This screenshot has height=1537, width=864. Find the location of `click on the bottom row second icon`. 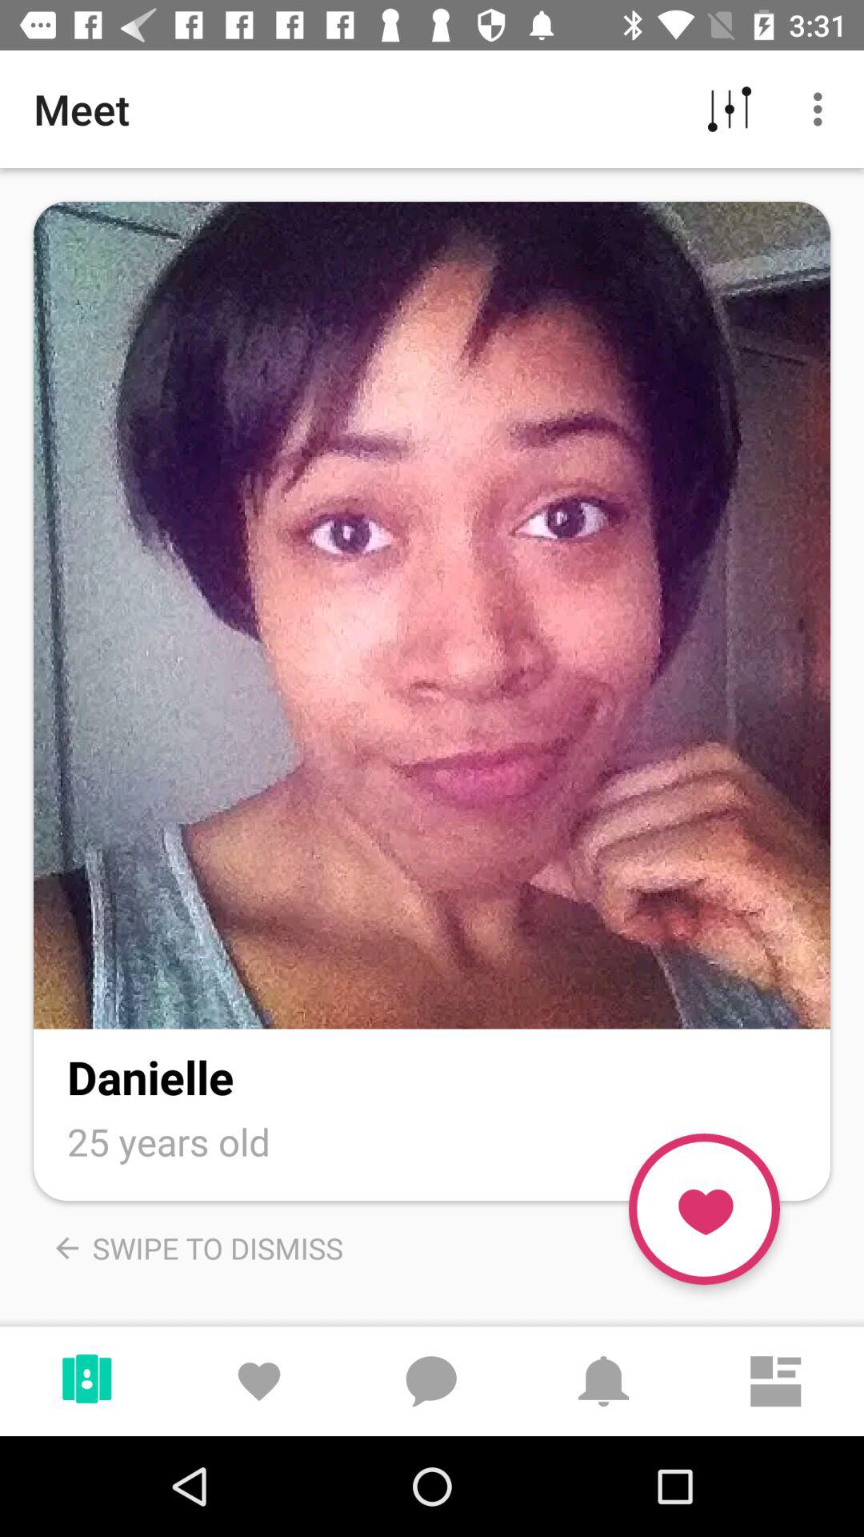

click on the bottom row second icon is located at coordinates (259, 1372).